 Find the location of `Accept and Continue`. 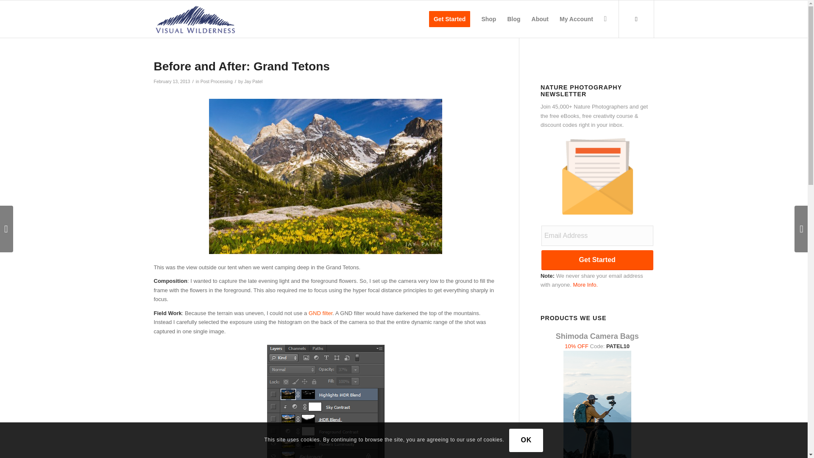

Accept and Continue is located at coordinates (526, 440).